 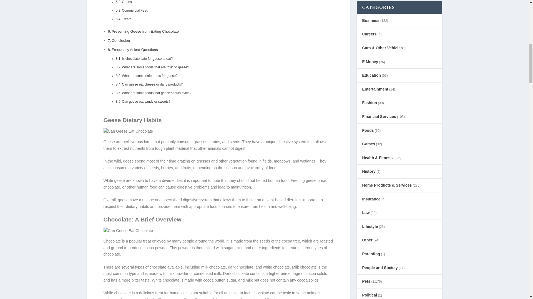 What do you see at coordinates (127, 19) in the screenshot?
I see `Treats` at bounding box center [127, 19].